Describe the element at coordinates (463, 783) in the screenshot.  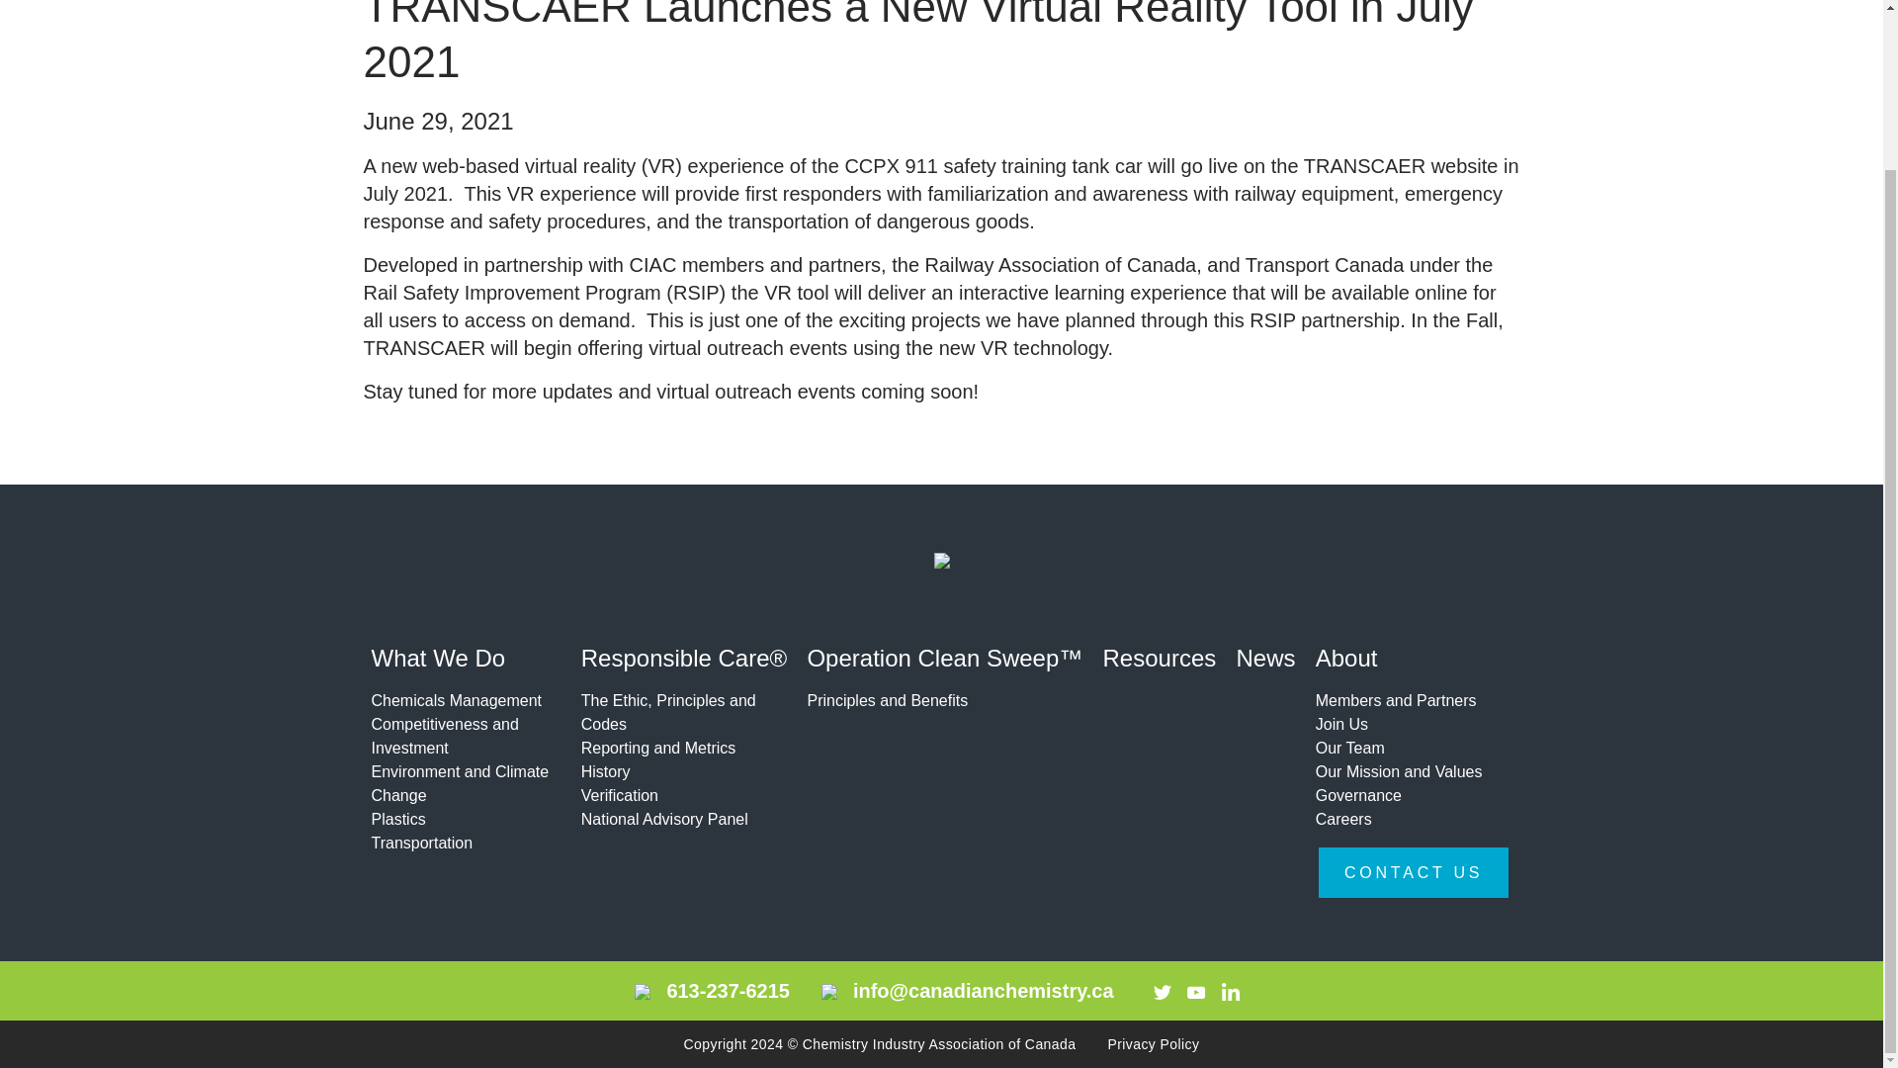
I see `Environment and Climate Change` at that location.